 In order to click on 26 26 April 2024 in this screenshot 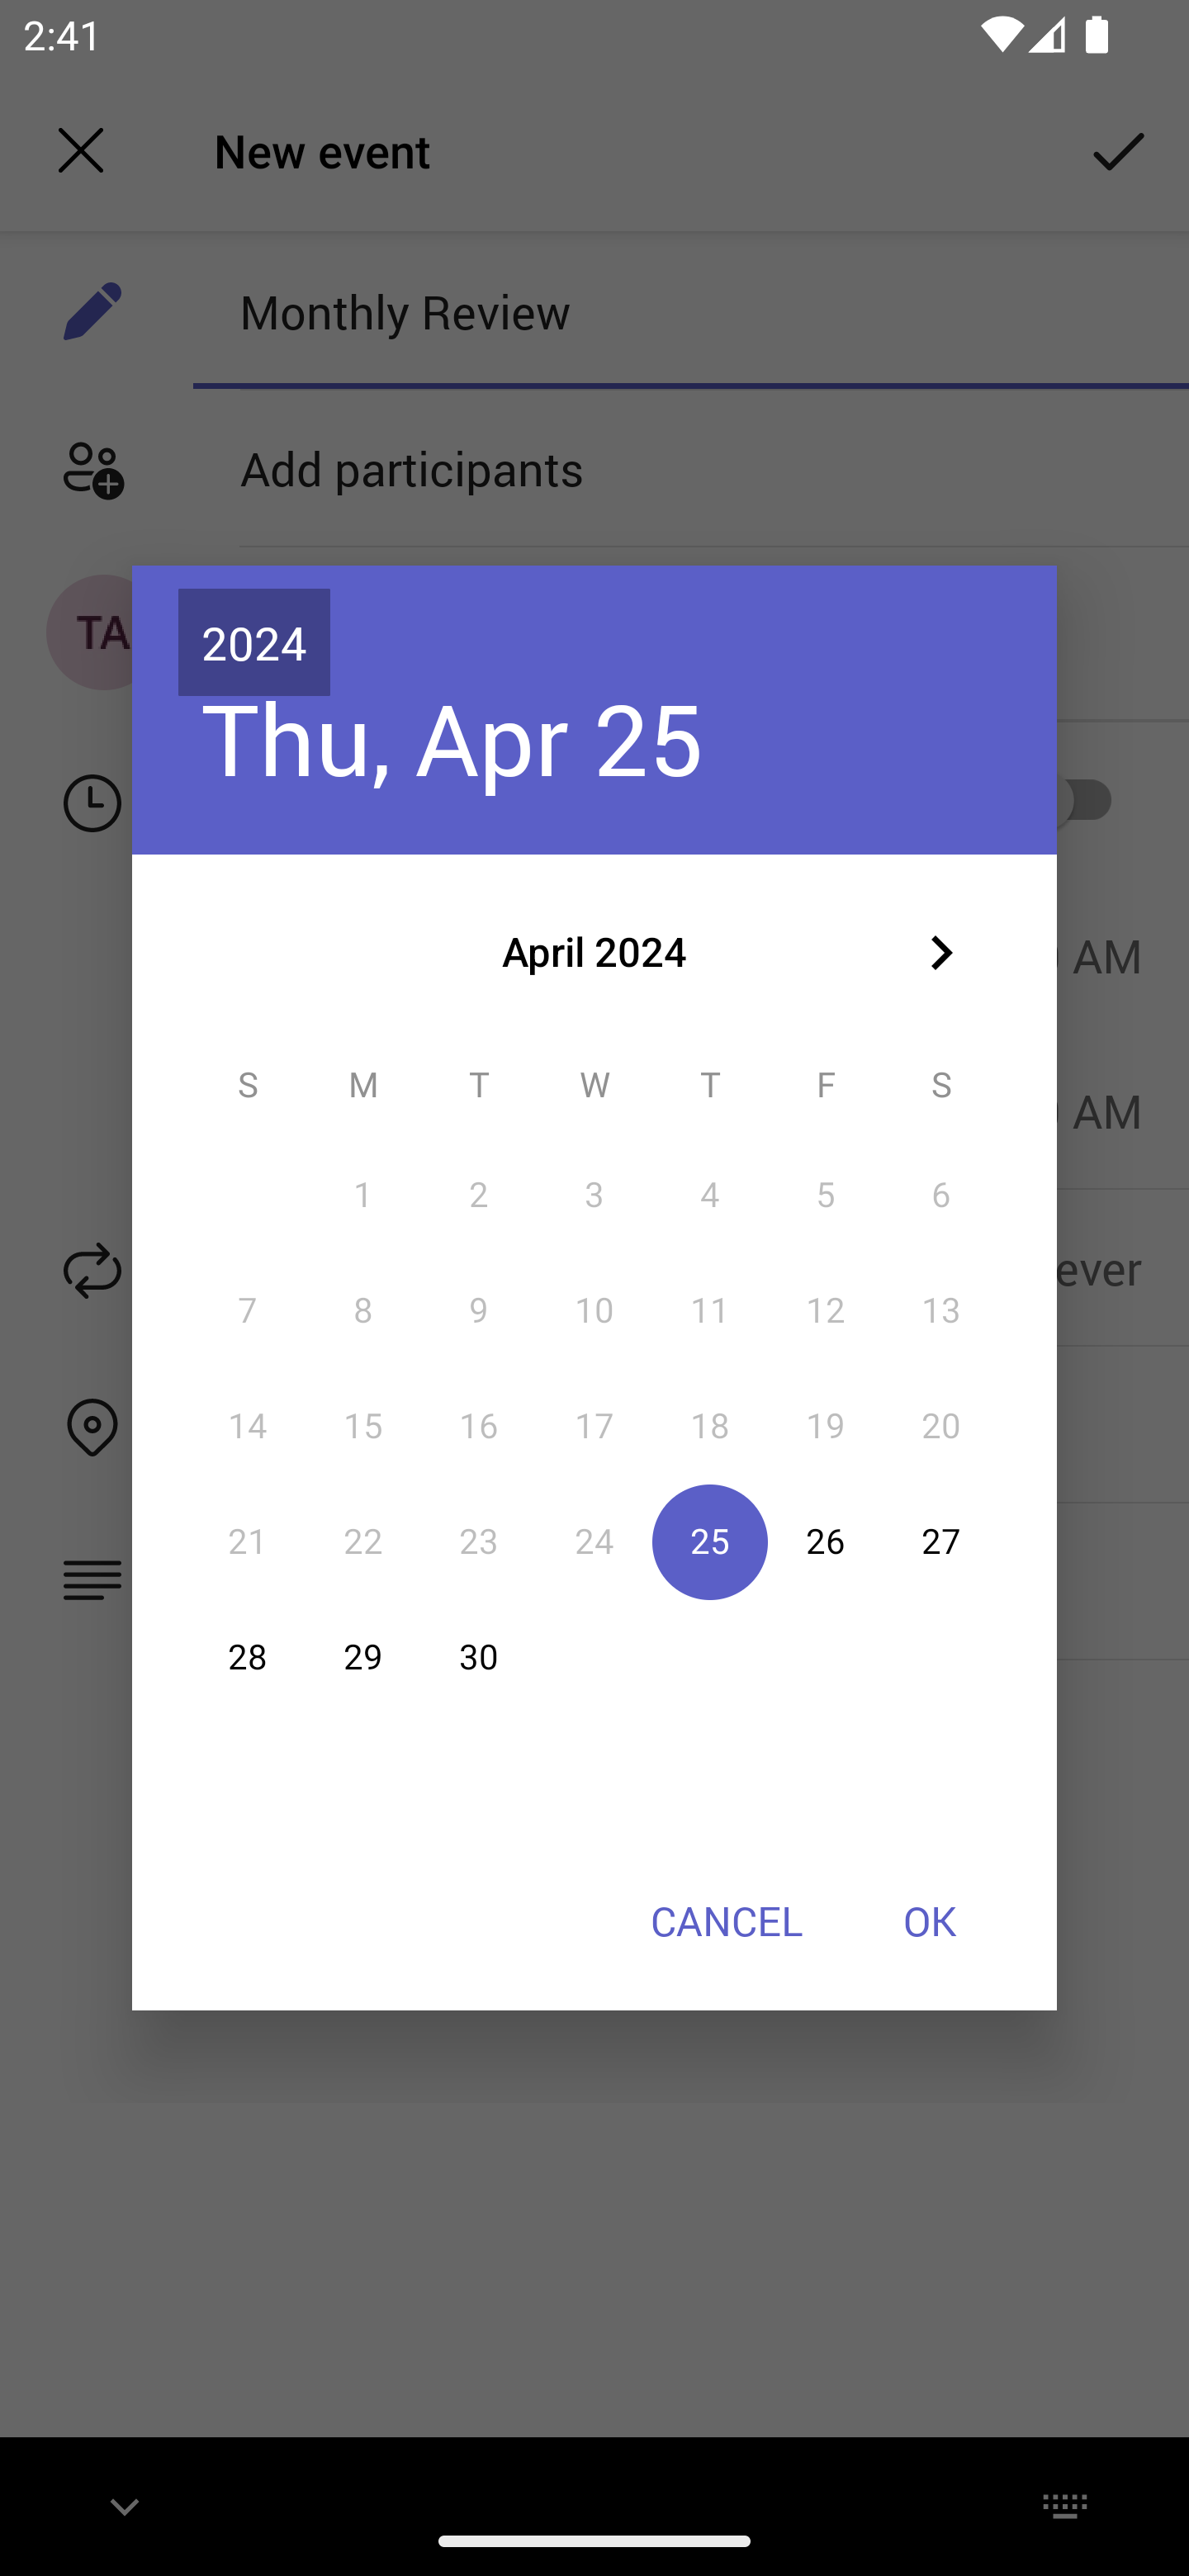, I will do `click(826, 1541)`.